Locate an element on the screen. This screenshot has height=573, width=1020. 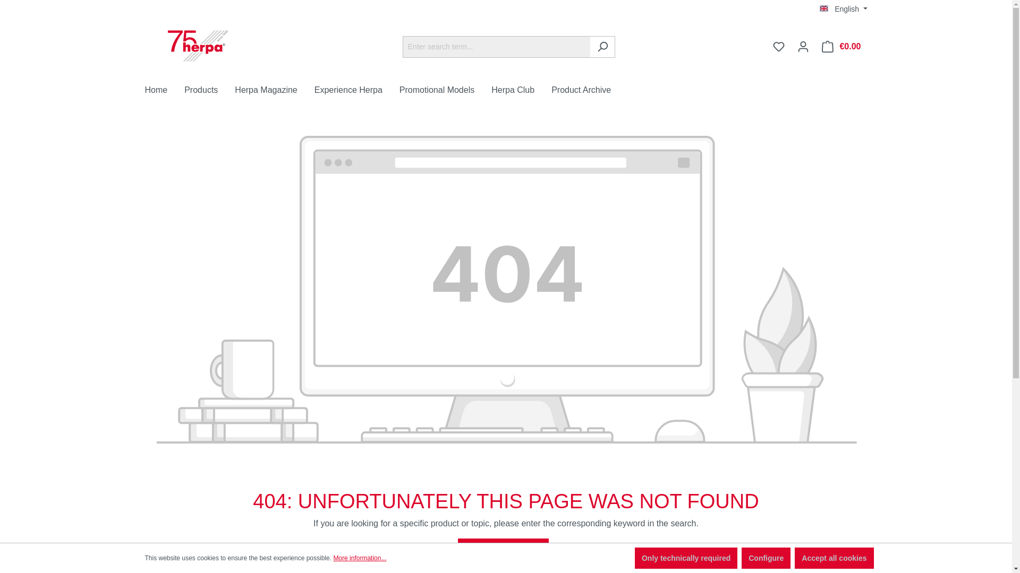
Experience Herpa is located at coordinates (357, 91).